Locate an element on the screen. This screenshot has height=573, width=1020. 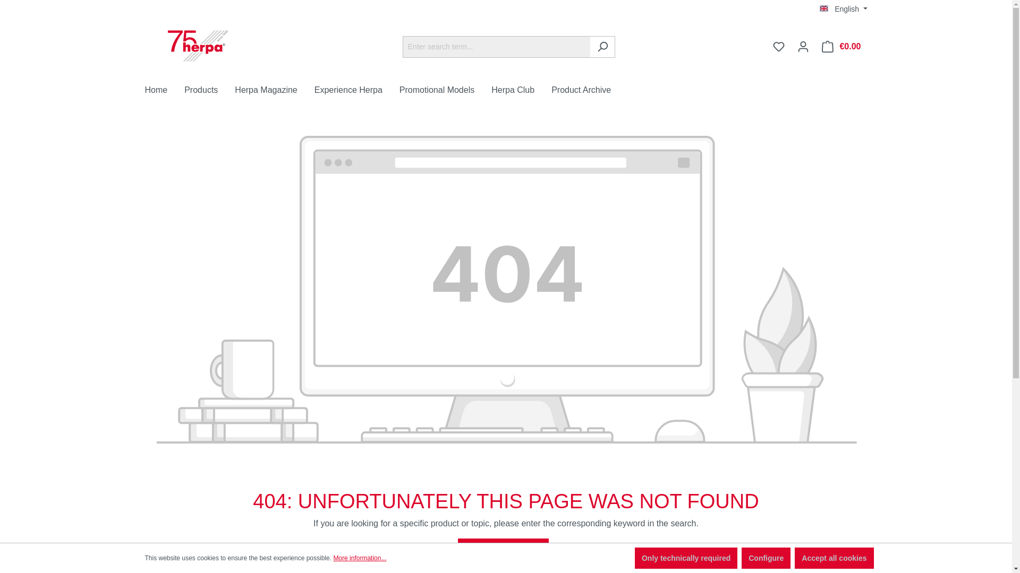
Experience Herpa is located at coordinates (357, 91).